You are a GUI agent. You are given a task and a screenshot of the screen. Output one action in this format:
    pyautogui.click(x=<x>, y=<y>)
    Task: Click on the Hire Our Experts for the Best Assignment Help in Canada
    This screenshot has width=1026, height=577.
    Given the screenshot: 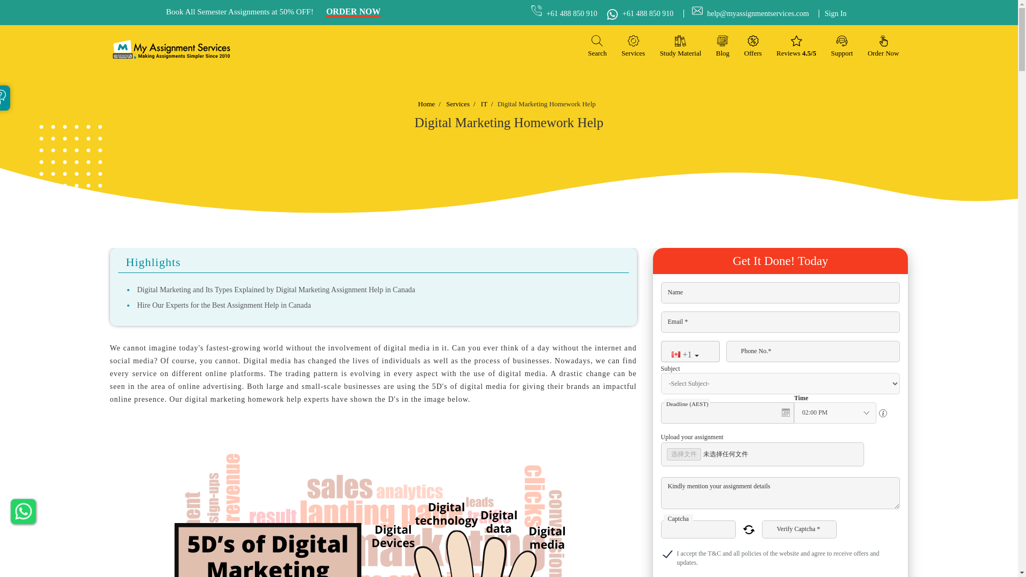 What is the action you would take?
    pyautogui.click(x=223, y=305)
    